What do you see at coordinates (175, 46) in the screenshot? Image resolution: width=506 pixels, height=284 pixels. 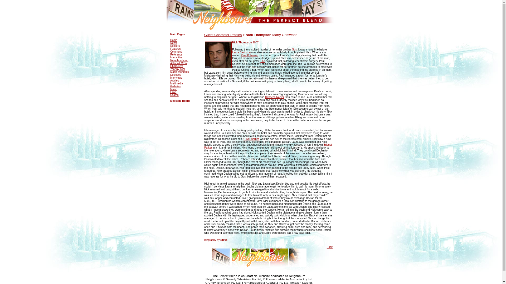 I see `Spoilers` at bounding box center [175, 46].